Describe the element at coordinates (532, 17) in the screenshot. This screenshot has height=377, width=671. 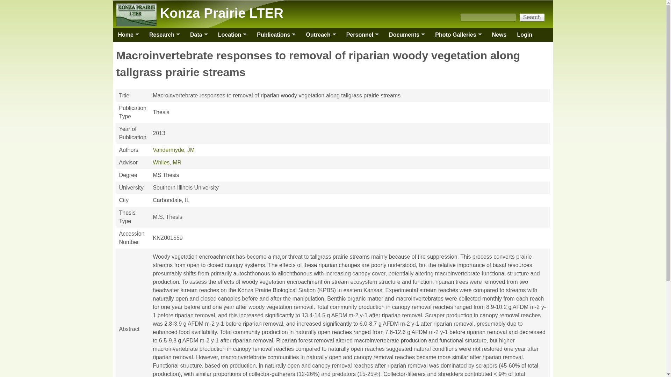
I see `Search` at that location.